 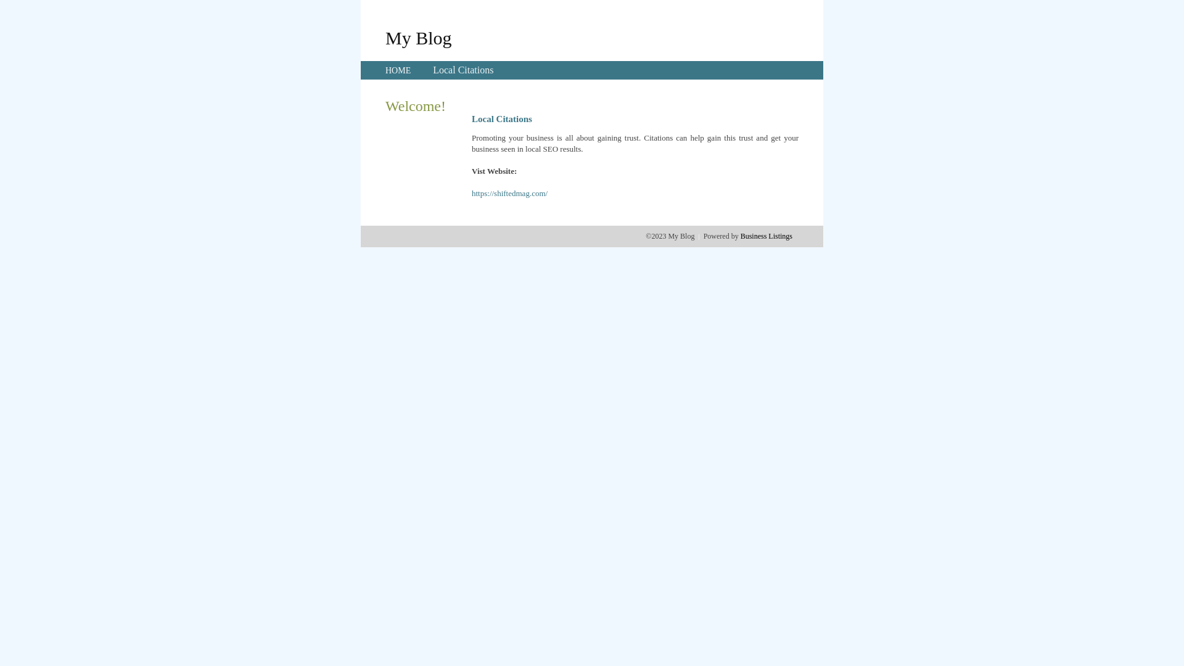 What do you see at coordinates (419, 38) in the screenshot?
I see `My Blog` at bounding box center [419, 38].